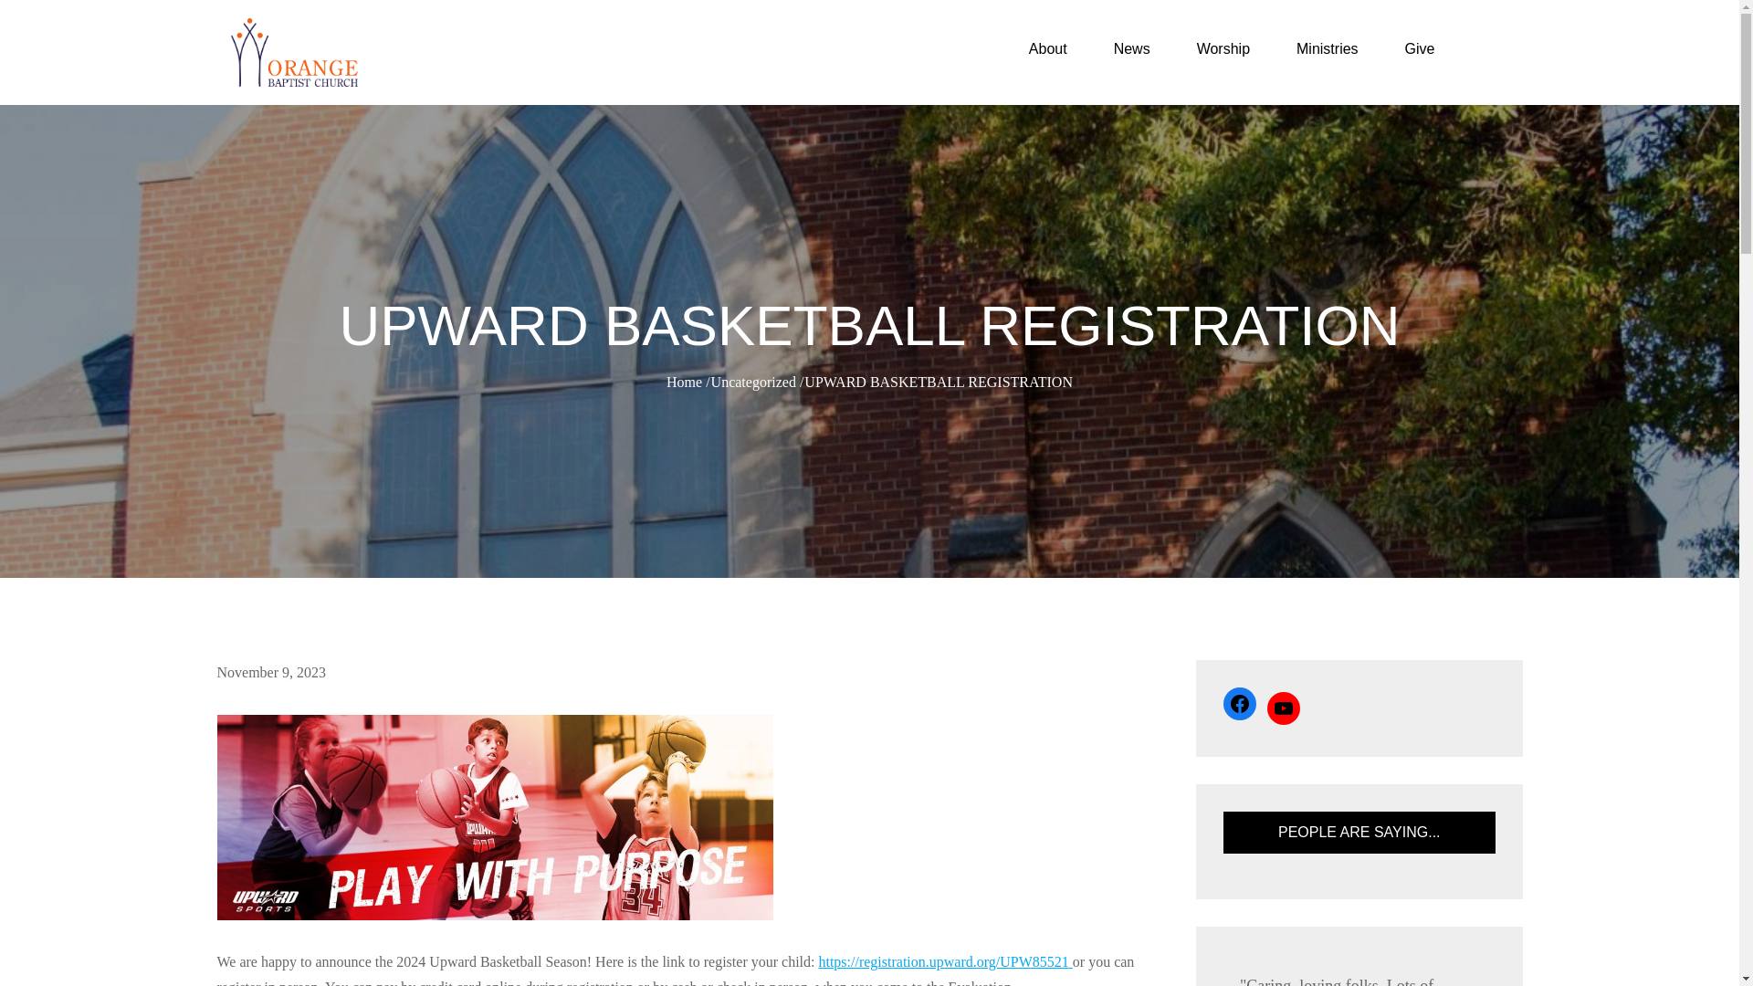 The width and height of the screenshot is (1753, 986). Describe the element at coordinates (753, 382) in the screenshot. I see `Uncategorized` at that location.